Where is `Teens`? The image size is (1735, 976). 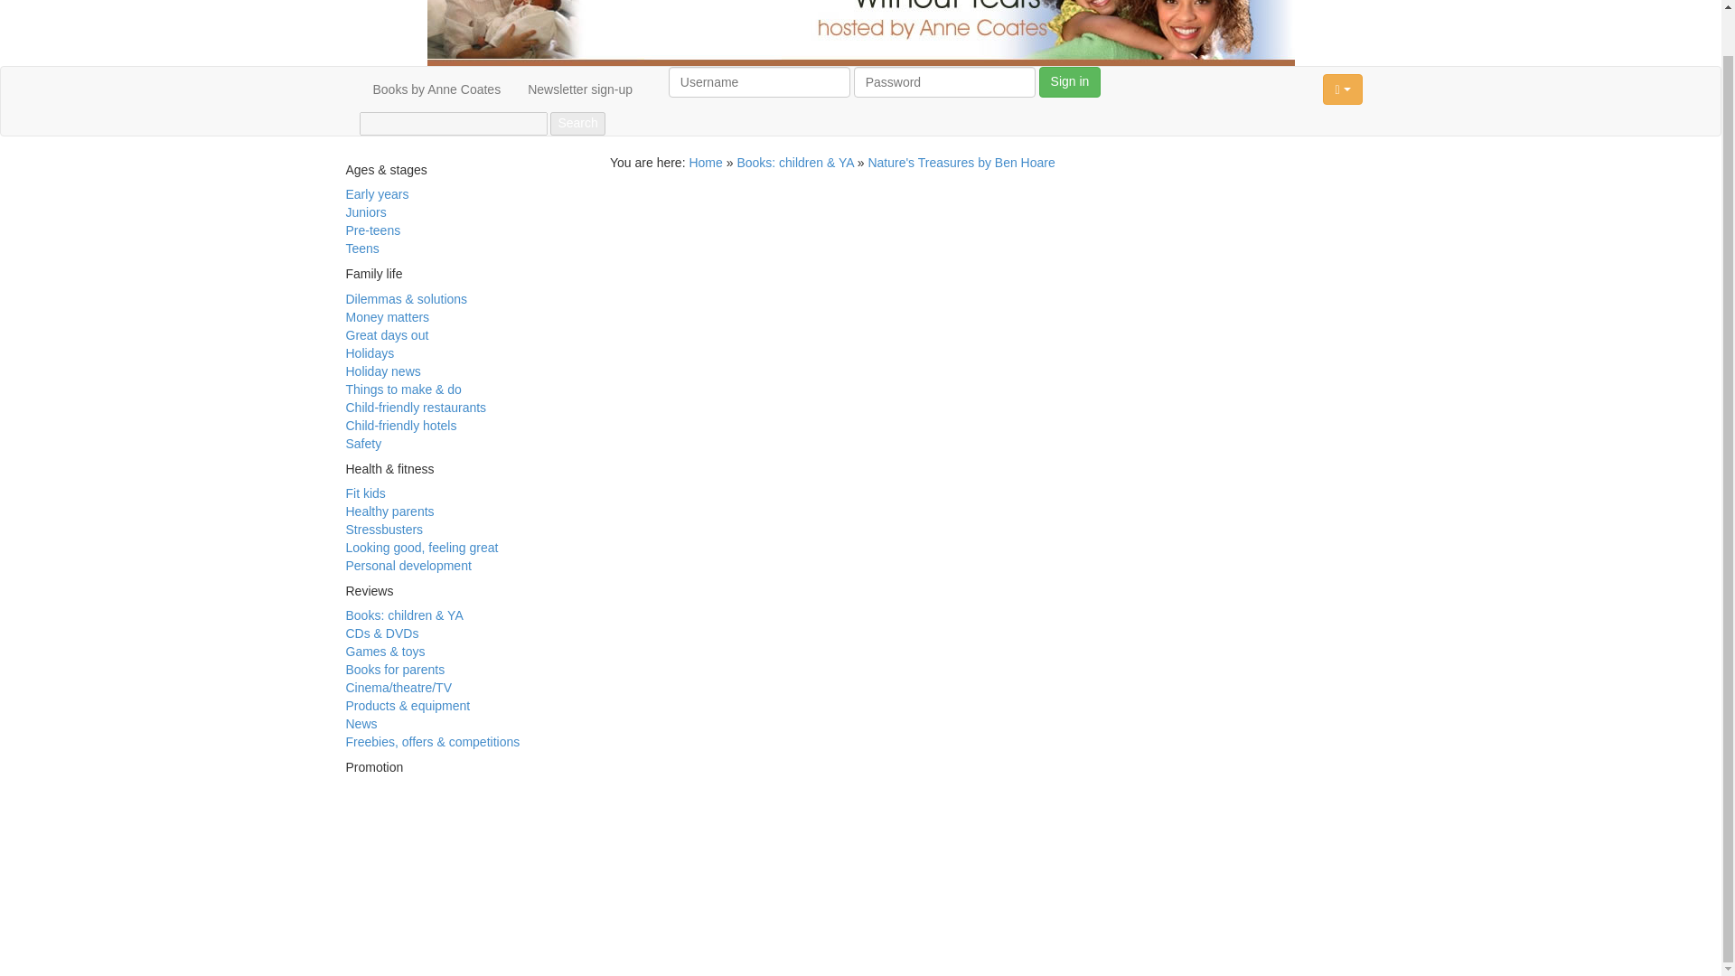
Teens is located at coordinates (361, 248).